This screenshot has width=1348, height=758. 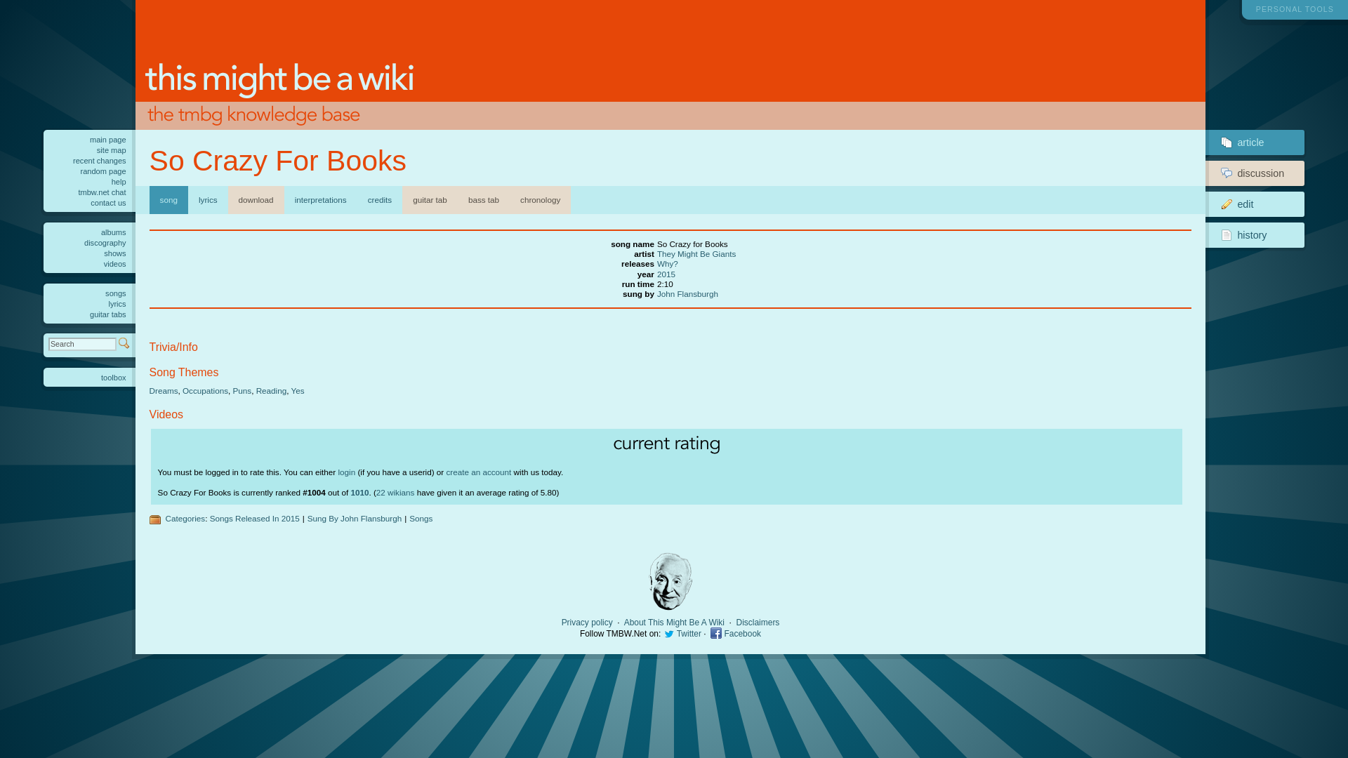 What do you see at coordinates (298, 390) in the screenshot?
I see `history` at bounding box center [298, 390].